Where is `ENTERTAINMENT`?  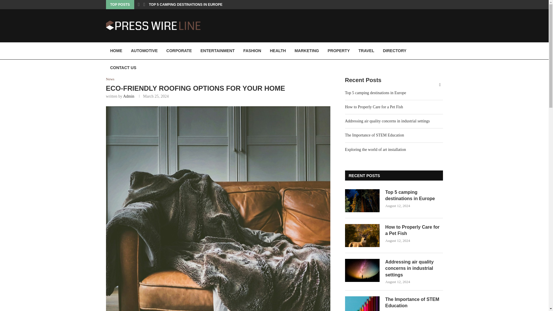 ENTERTAINMENT is located at coordinates (217, 51).